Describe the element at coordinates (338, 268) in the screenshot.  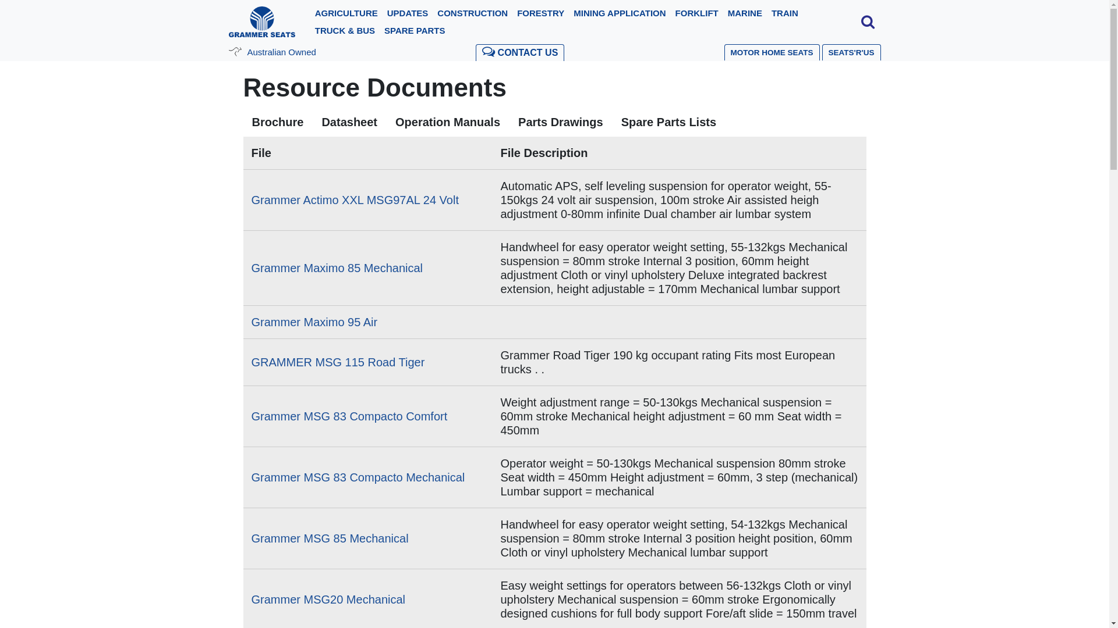
I see `Grammer Maximo 85 Mechanical` at that location.